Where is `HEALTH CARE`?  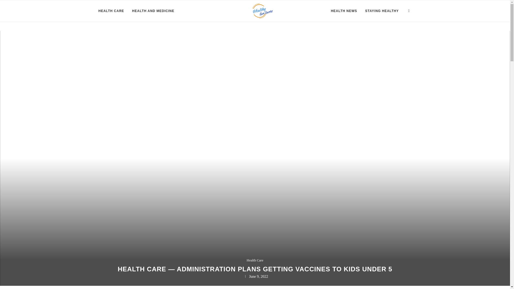 HEALTH CARE is located at coordinates (111, 11).